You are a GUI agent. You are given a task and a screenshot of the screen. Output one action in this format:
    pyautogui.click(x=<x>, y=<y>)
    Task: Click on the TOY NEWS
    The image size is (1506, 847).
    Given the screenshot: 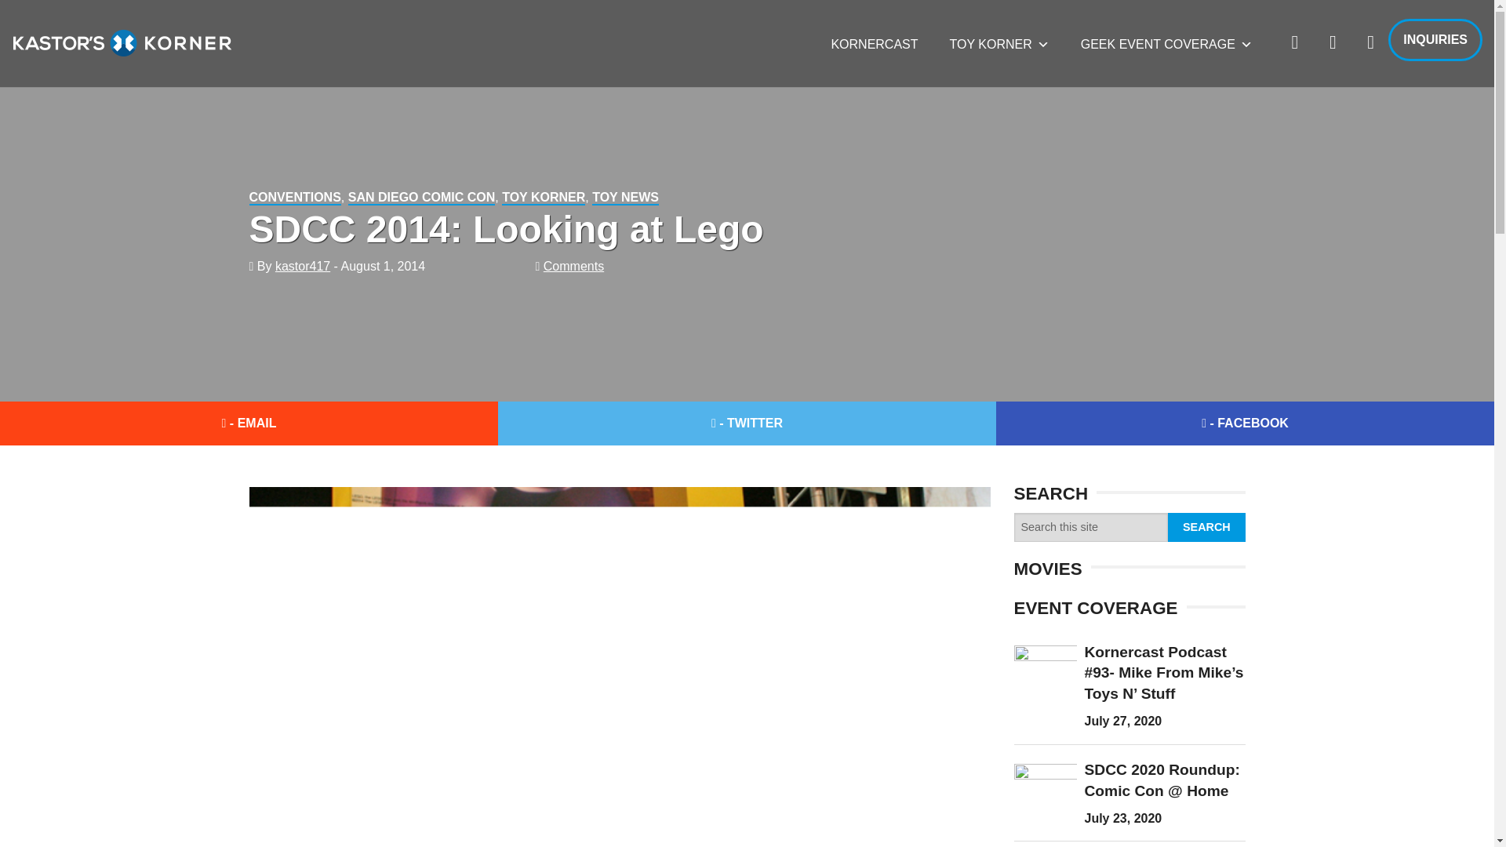 What is the action you would take?
    pyautogui.click(x=625, y=198)
    